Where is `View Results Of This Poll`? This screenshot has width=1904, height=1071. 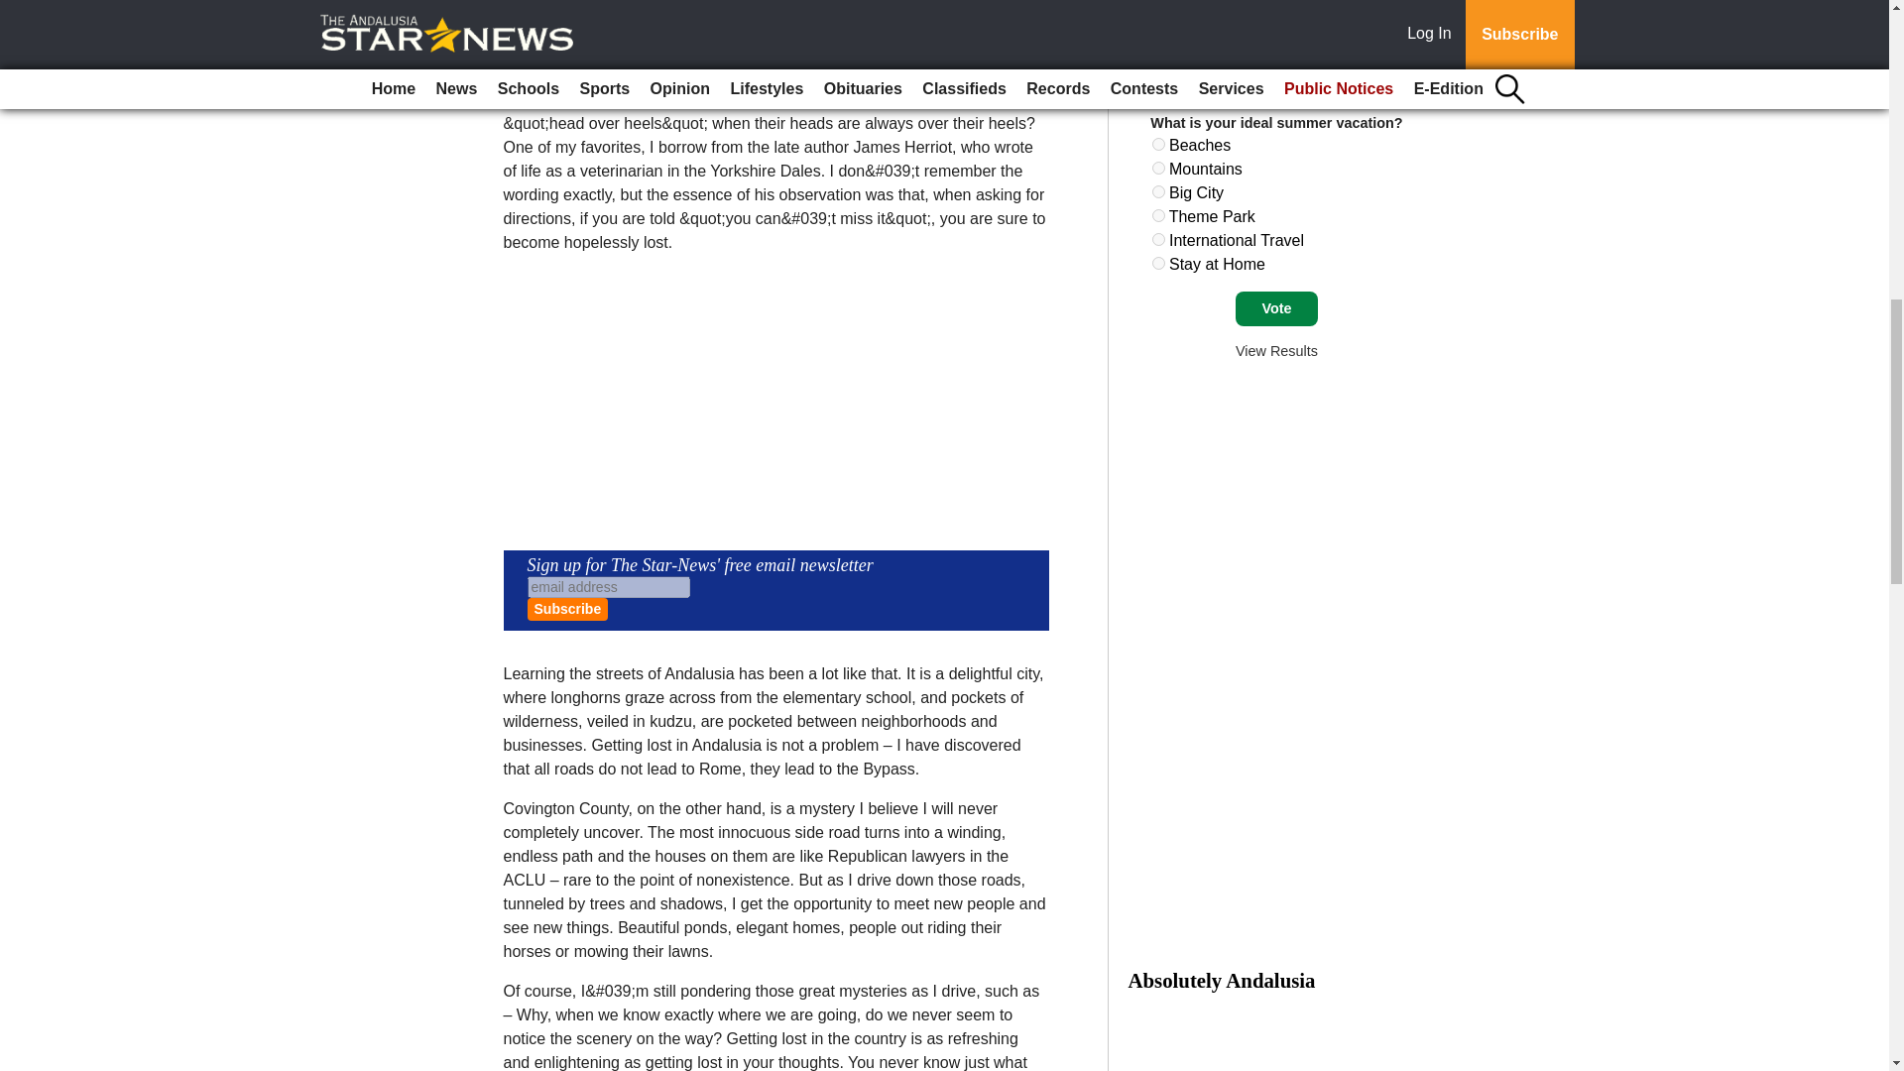 View Results Of This Poll is located at coordinates (1276, 350).